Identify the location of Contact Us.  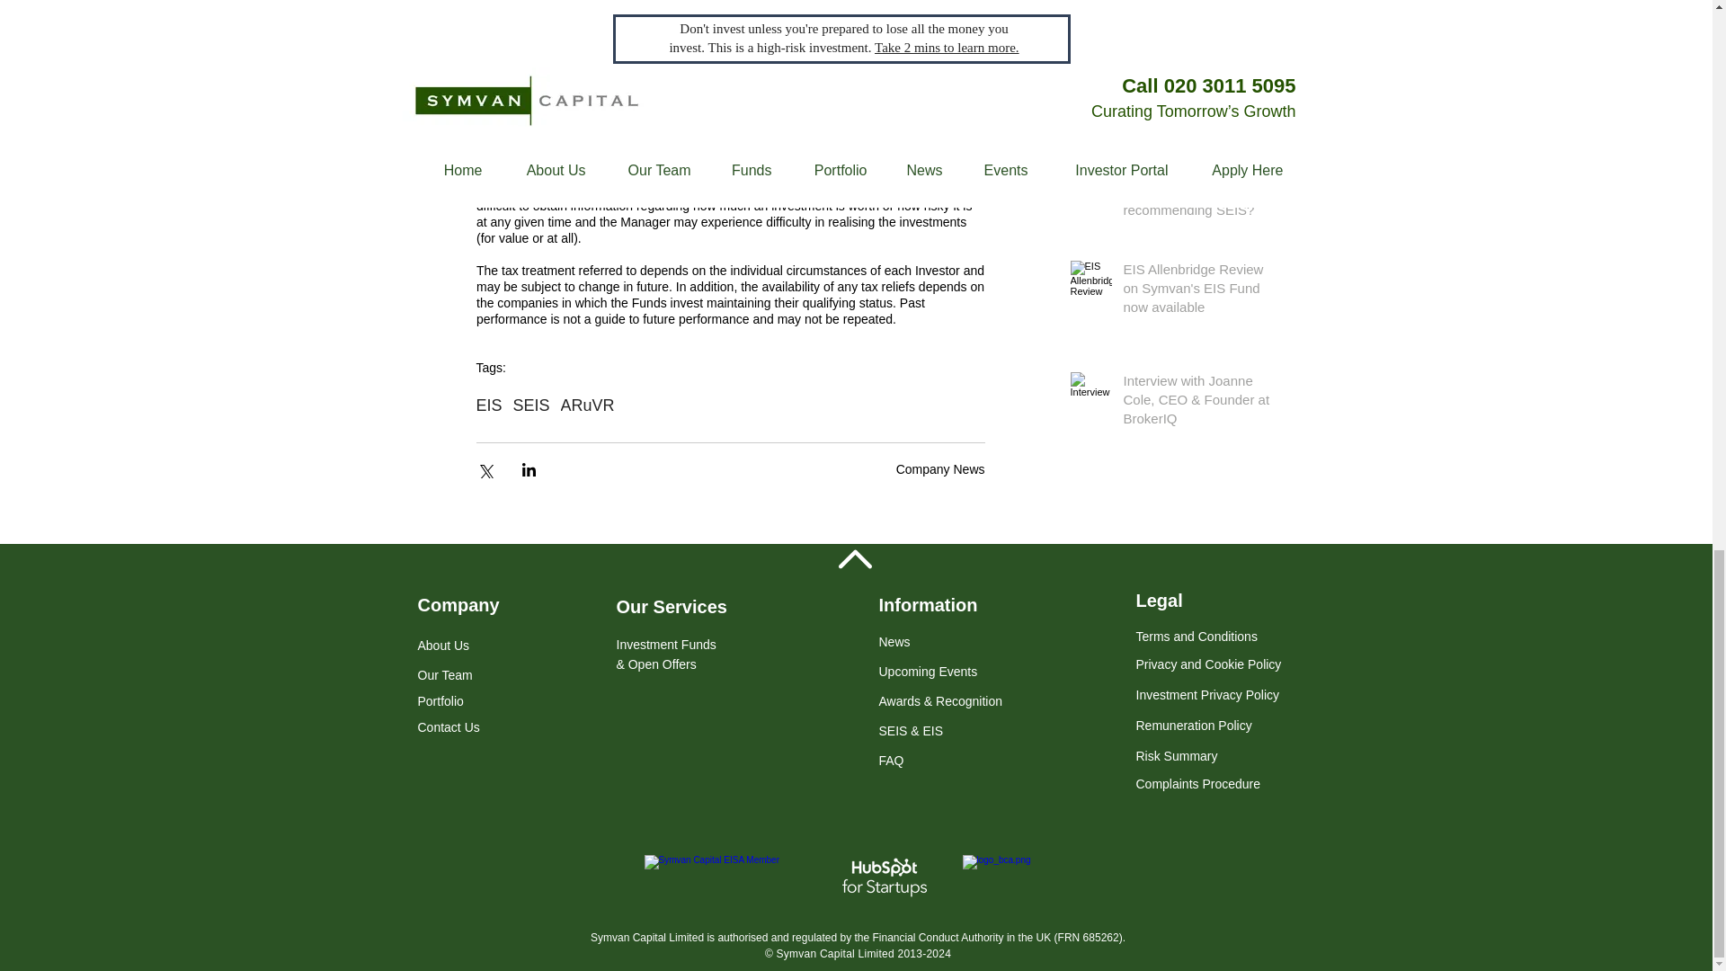
(448, 726).